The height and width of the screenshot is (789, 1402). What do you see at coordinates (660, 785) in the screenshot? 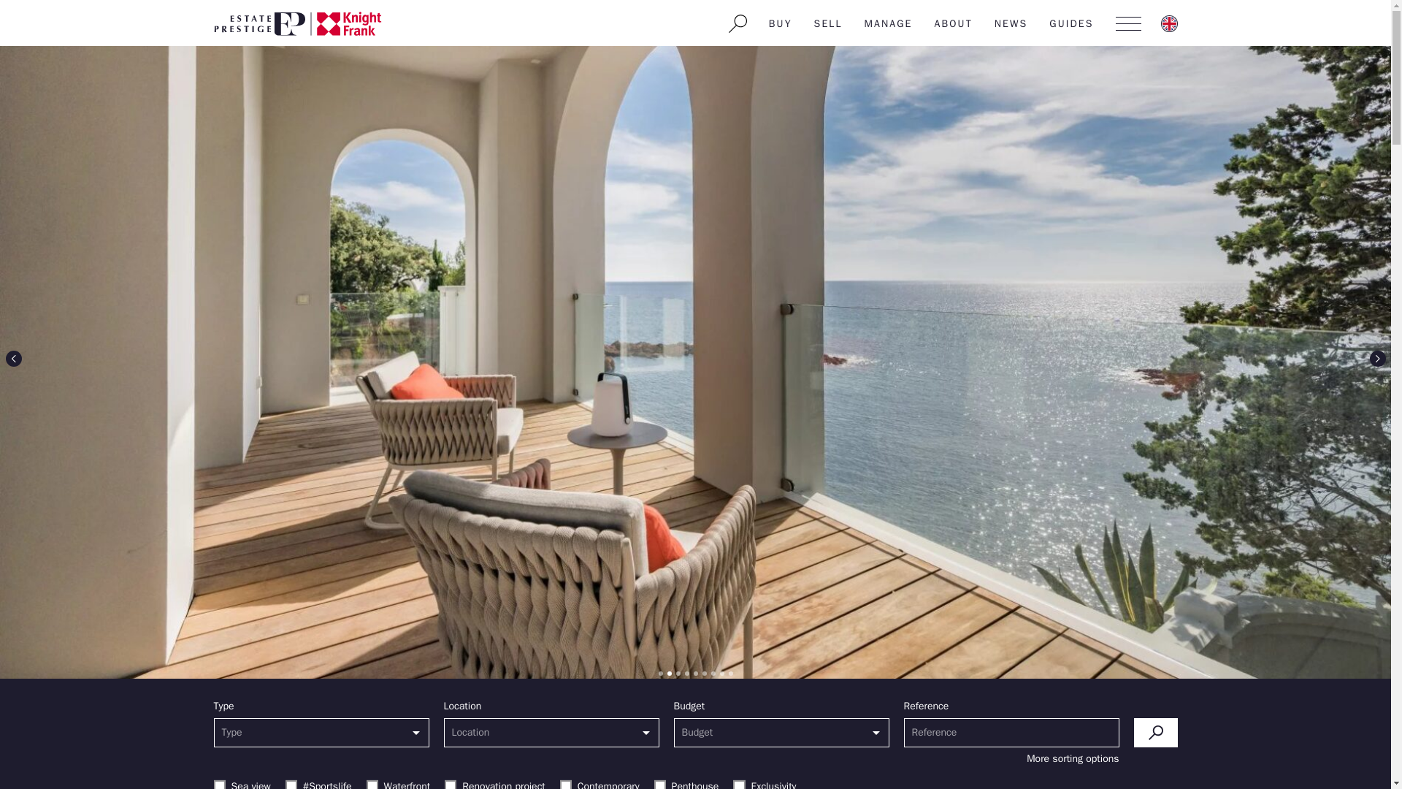
I see `penthouse` at bounding box center [660, 785].